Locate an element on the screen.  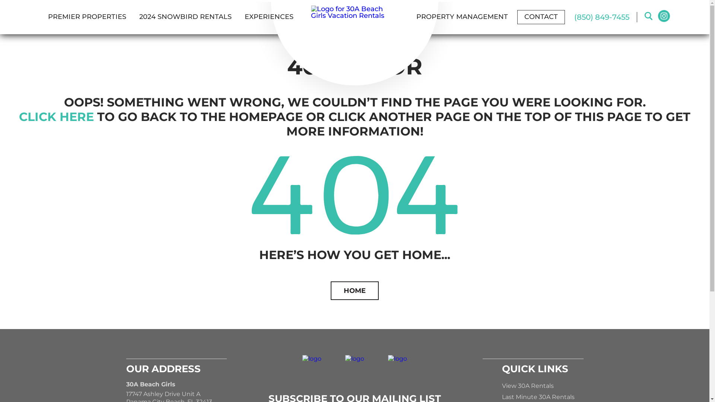
CONTACT is located at coordinates (541, 17).